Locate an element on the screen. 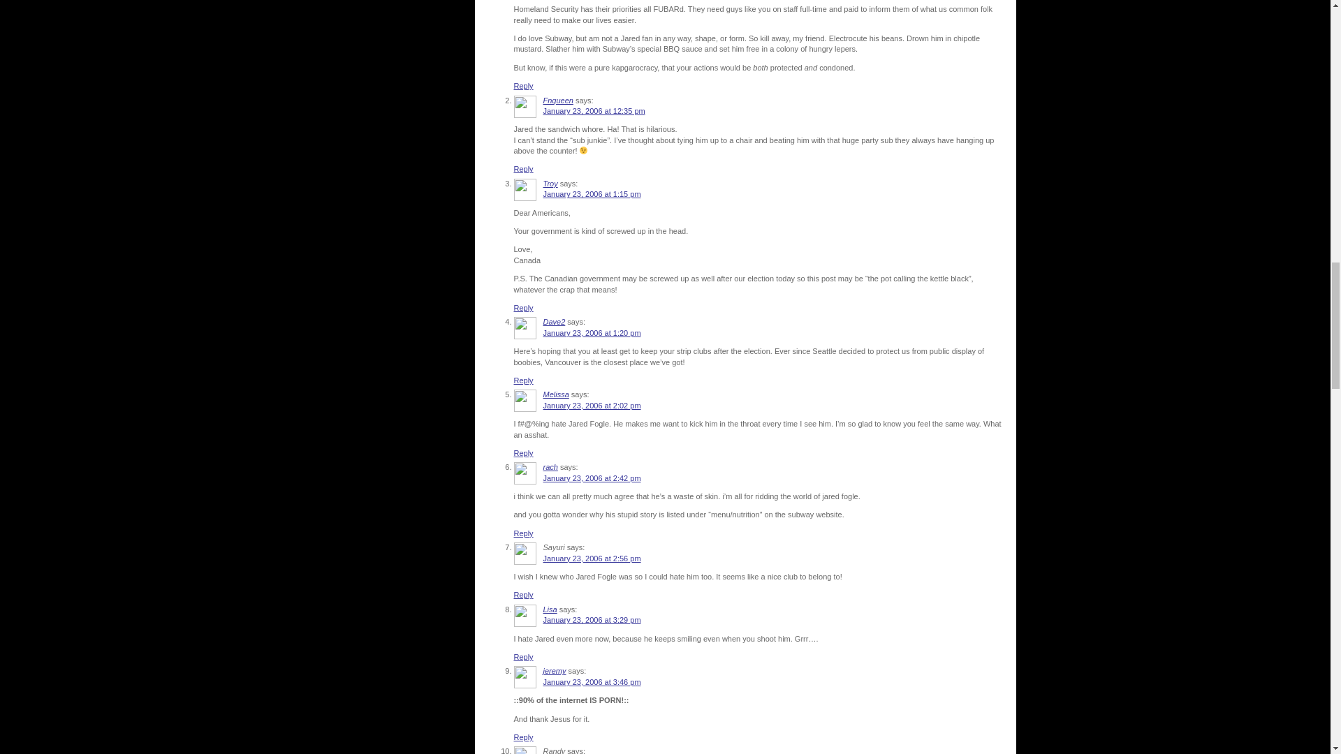 The image size is (1341, 754). January 23, 2006 at 2:42 pm is located at coordinates (592, 478).